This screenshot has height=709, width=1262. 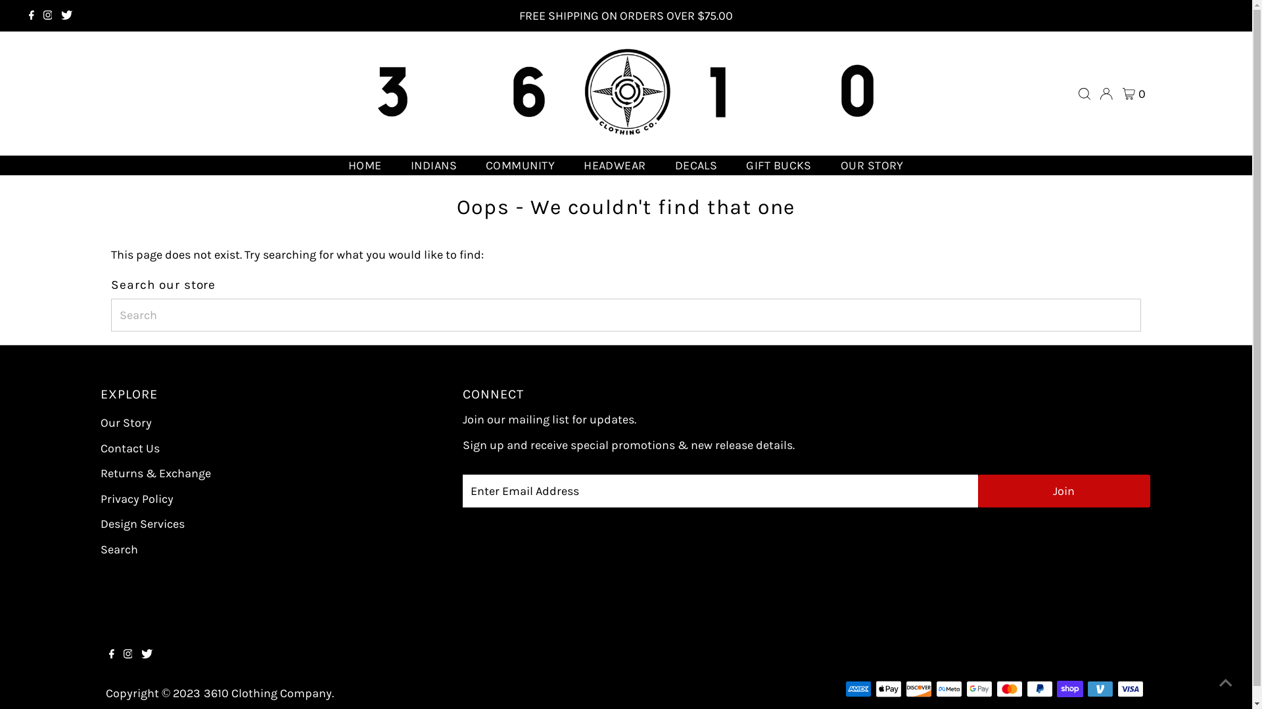 What do you see at coordinates (142, 524) in the screenshot?
I see `Design Services` at bounding box center [142, 524].